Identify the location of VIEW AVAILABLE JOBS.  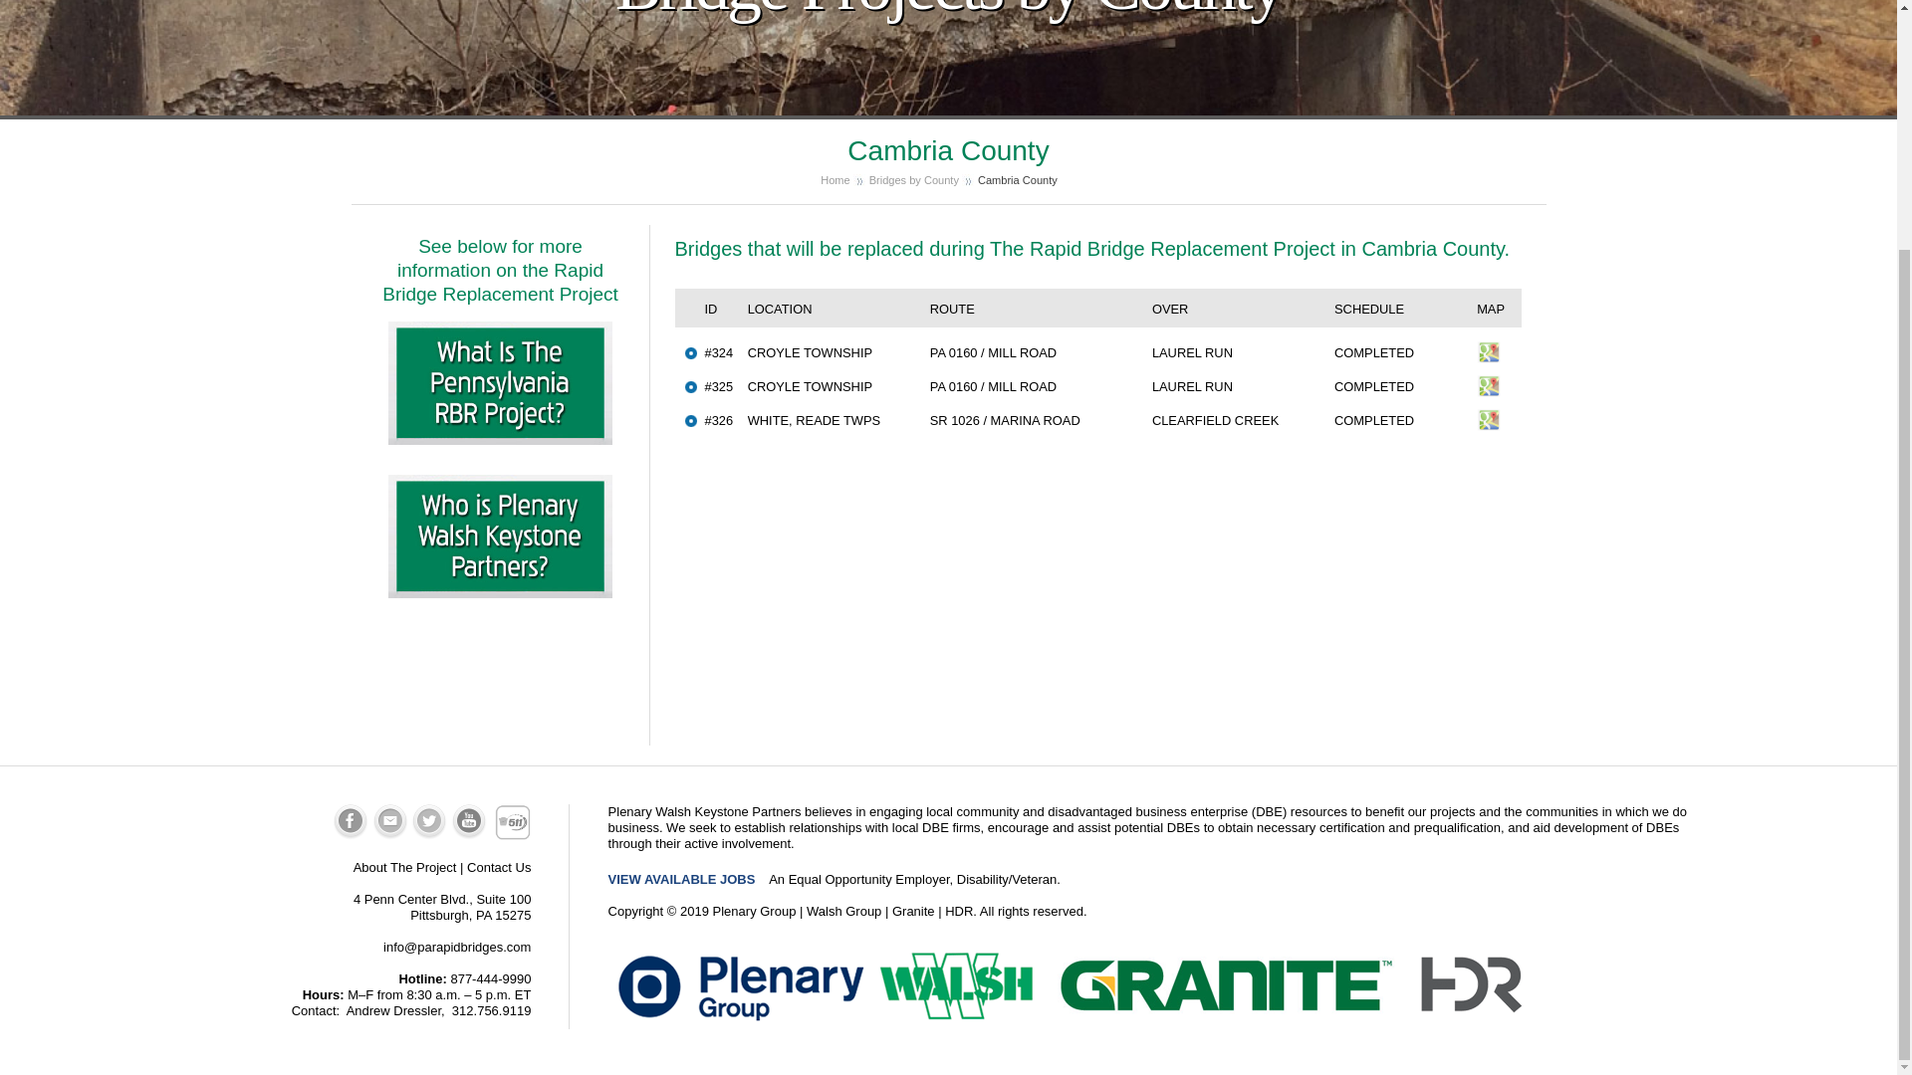
(681, 879).